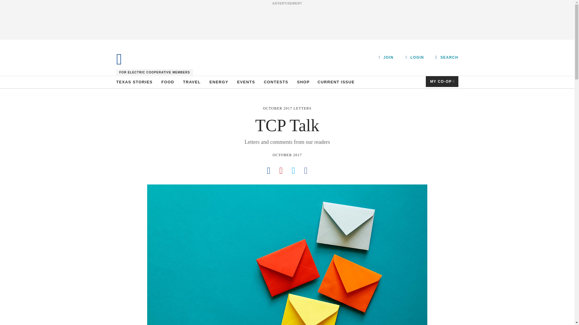  What do you see at coordinates (192, 82) in the screenshot?
I see `TRAVEL` at bounding box center [192, 82].